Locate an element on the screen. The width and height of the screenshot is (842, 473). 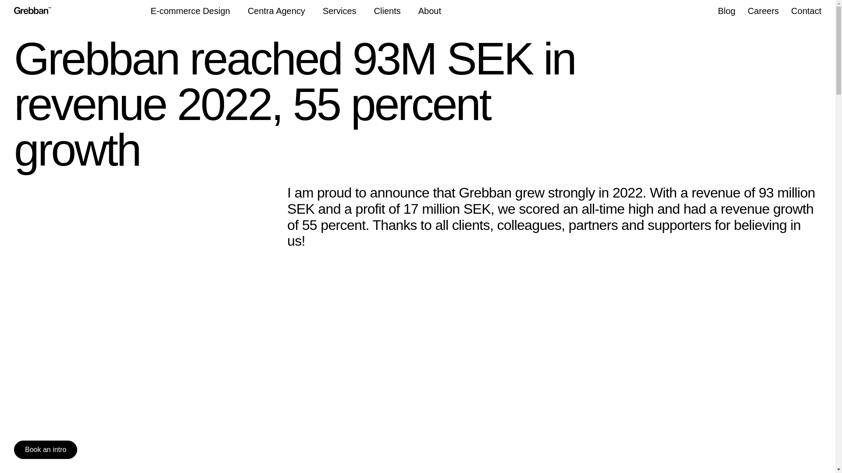
Careers is located at coordinates (763, 11).